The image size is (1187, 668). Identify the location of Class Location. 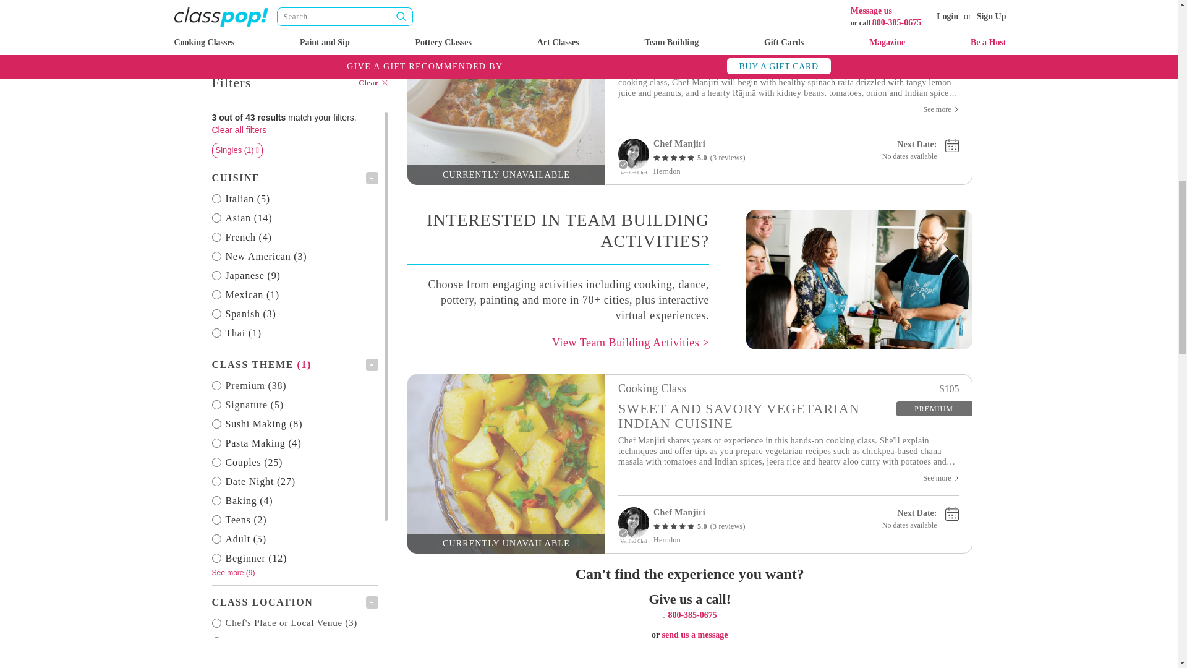
(294, 318).